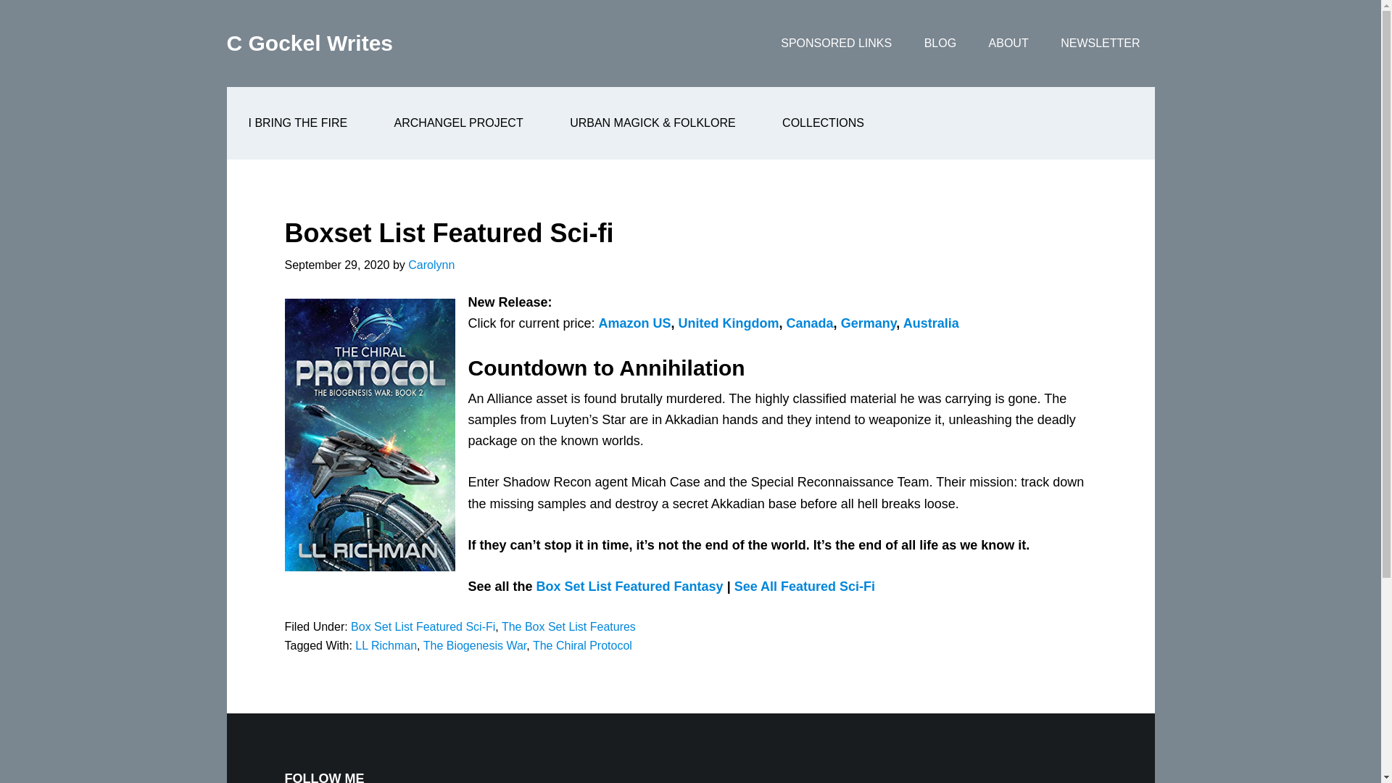  Describe the element at coordinates (940, 43) in the screenshot. I see `BLOG` at that location.